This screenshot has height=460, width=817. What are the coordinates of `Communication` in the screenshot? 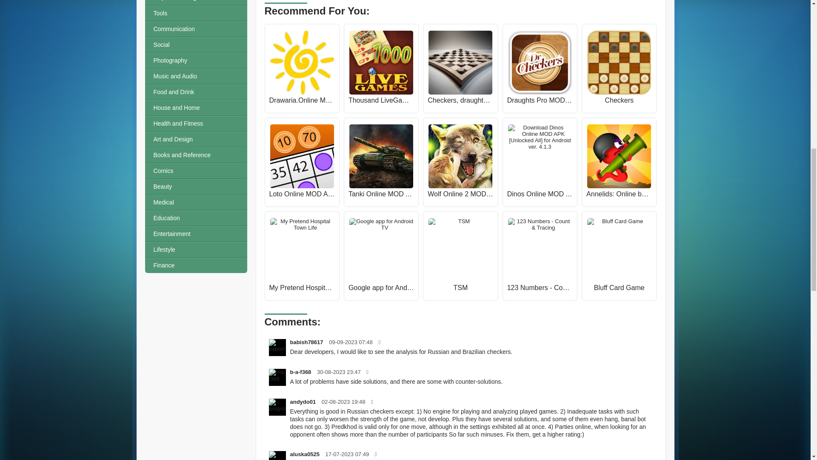 It's located at (195, 29).